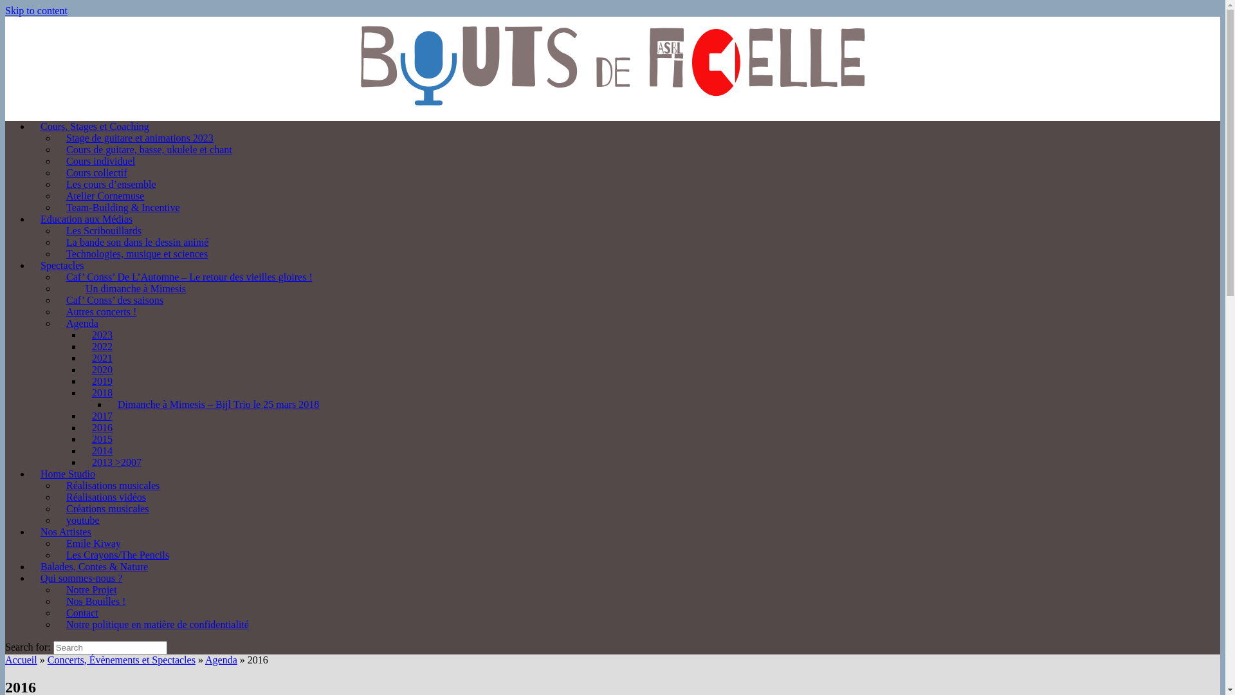 The width and height of the screenshot is (1235, 695). What do you see at coordinates (140, 138) in the screenshot?
I see `Stage de guitare et animations 2023` at bounding box center [140, 138].